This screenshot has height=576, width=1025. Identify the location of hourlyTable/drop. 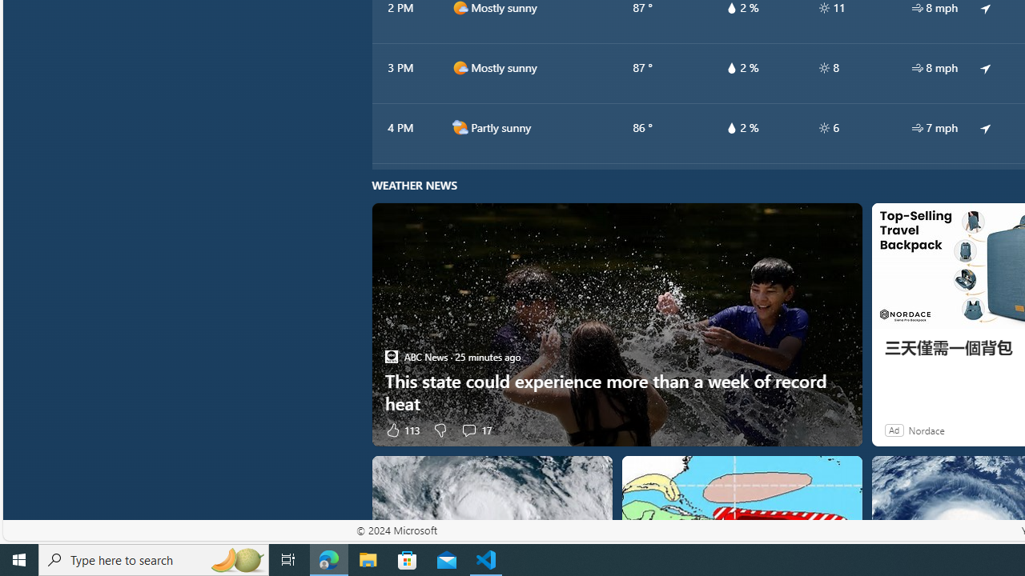
(732, 128).